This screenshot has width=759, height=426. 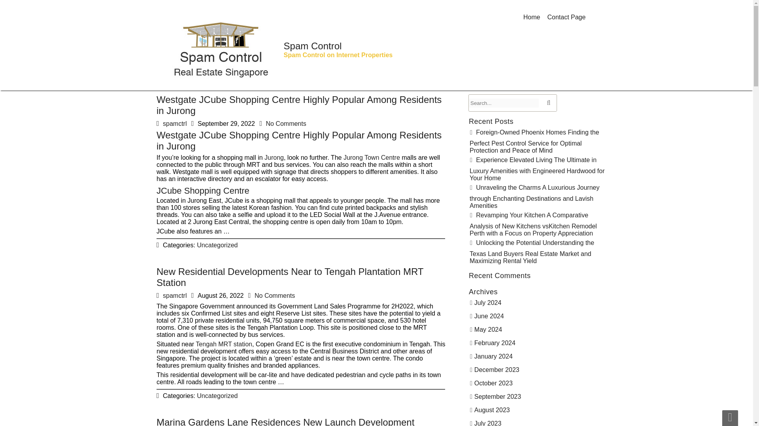 I want to click on Home, so click(x=532, y=17).